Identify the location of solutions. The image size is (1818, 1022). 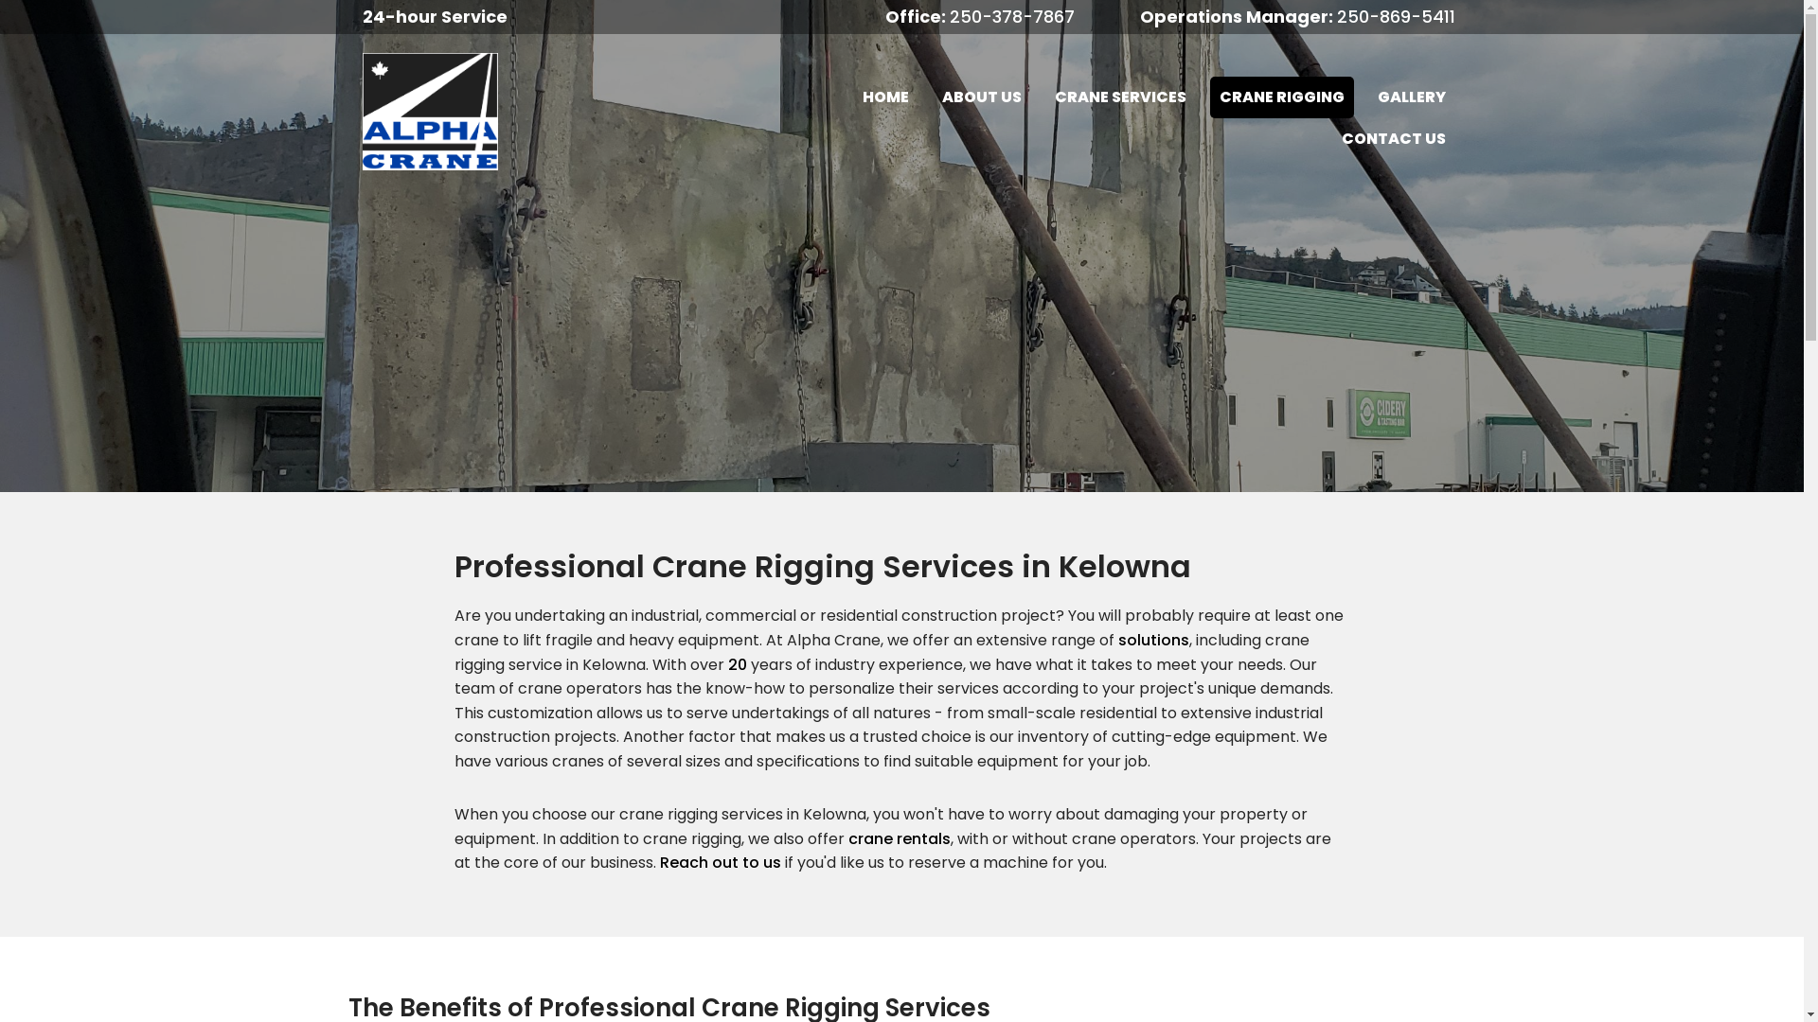
(1153, 640).